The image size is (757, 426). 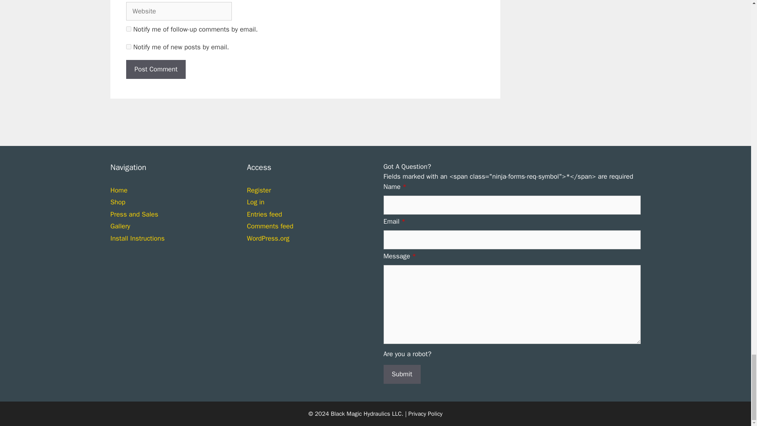 What do you see at coordinates (129, 28) in the screenshot?
I see `subscribe` at bounding box center [129, 28].